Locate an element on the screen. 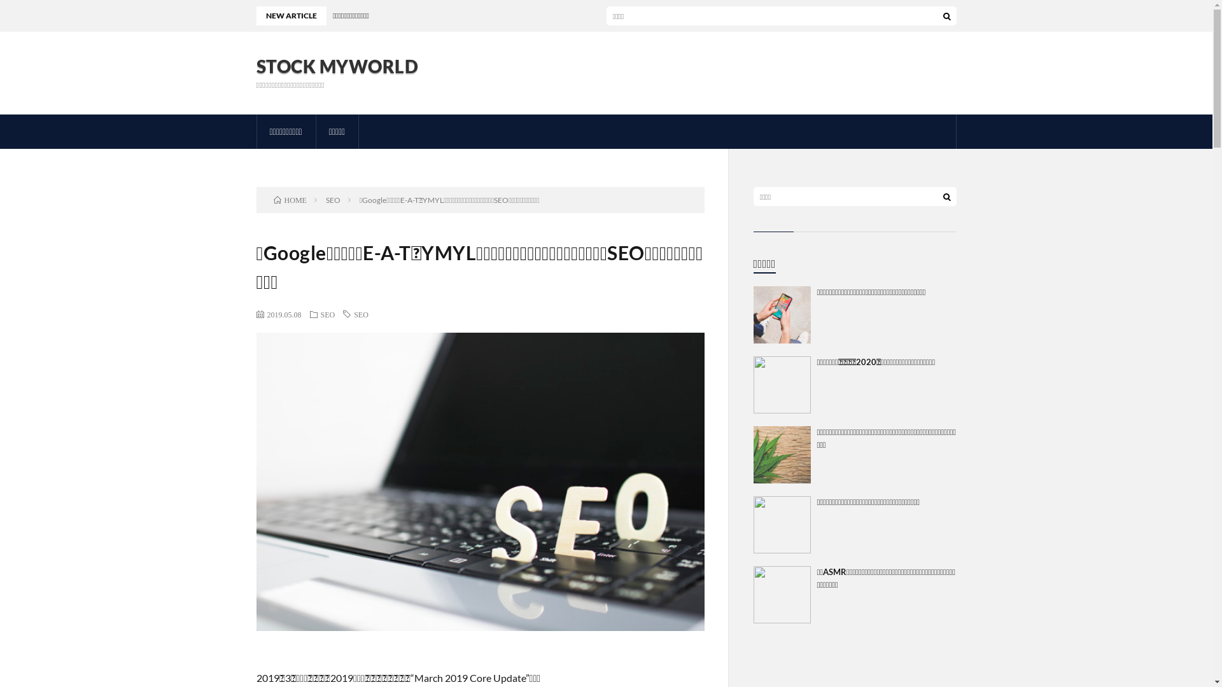 The image size is (1222, 687). SEO is located at coordinates (334, 200).